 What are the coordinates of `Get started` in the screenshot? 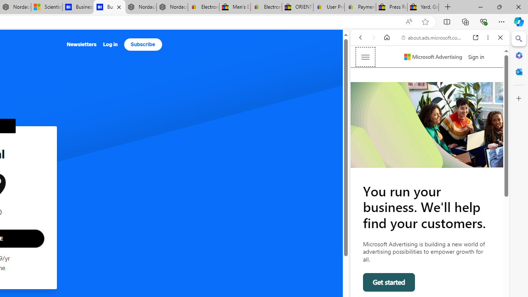 It's located at (389, 282).